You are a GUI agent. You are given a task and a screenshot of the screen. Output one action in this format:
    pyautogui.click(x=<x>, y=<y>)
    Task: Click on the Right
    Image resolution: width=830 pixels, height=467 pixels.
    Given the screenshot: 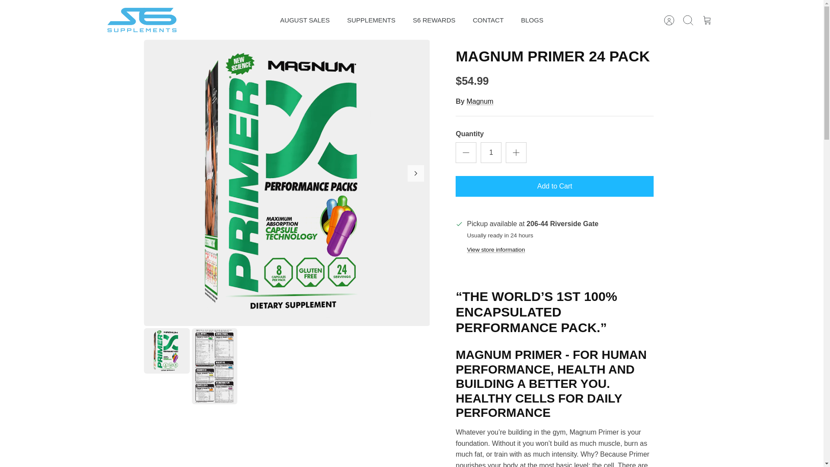 What is the action you would take?
    pyautogui.click(x=416, y=173)
    